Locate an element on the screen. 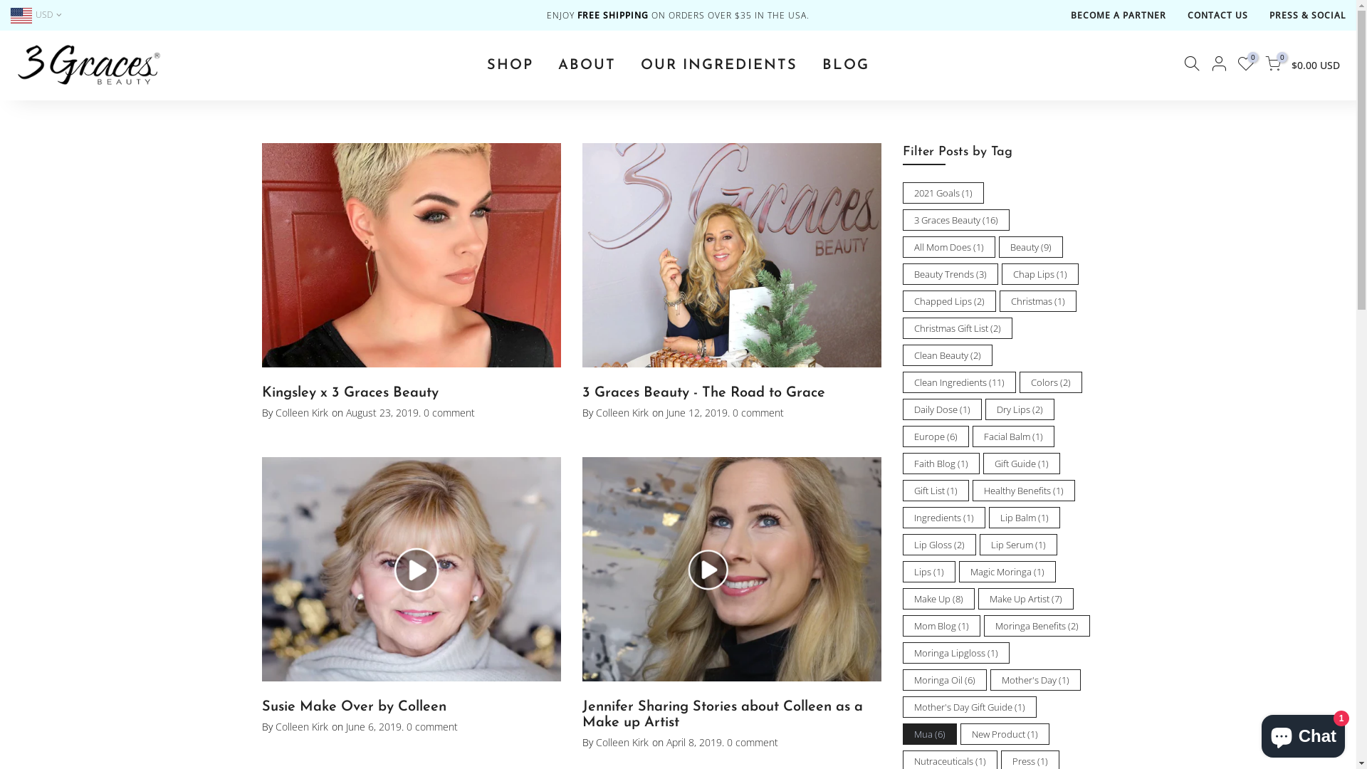 This screenshot has width=1367, height=769. Lip Balm (1) is located at coordinates (1024, 518).